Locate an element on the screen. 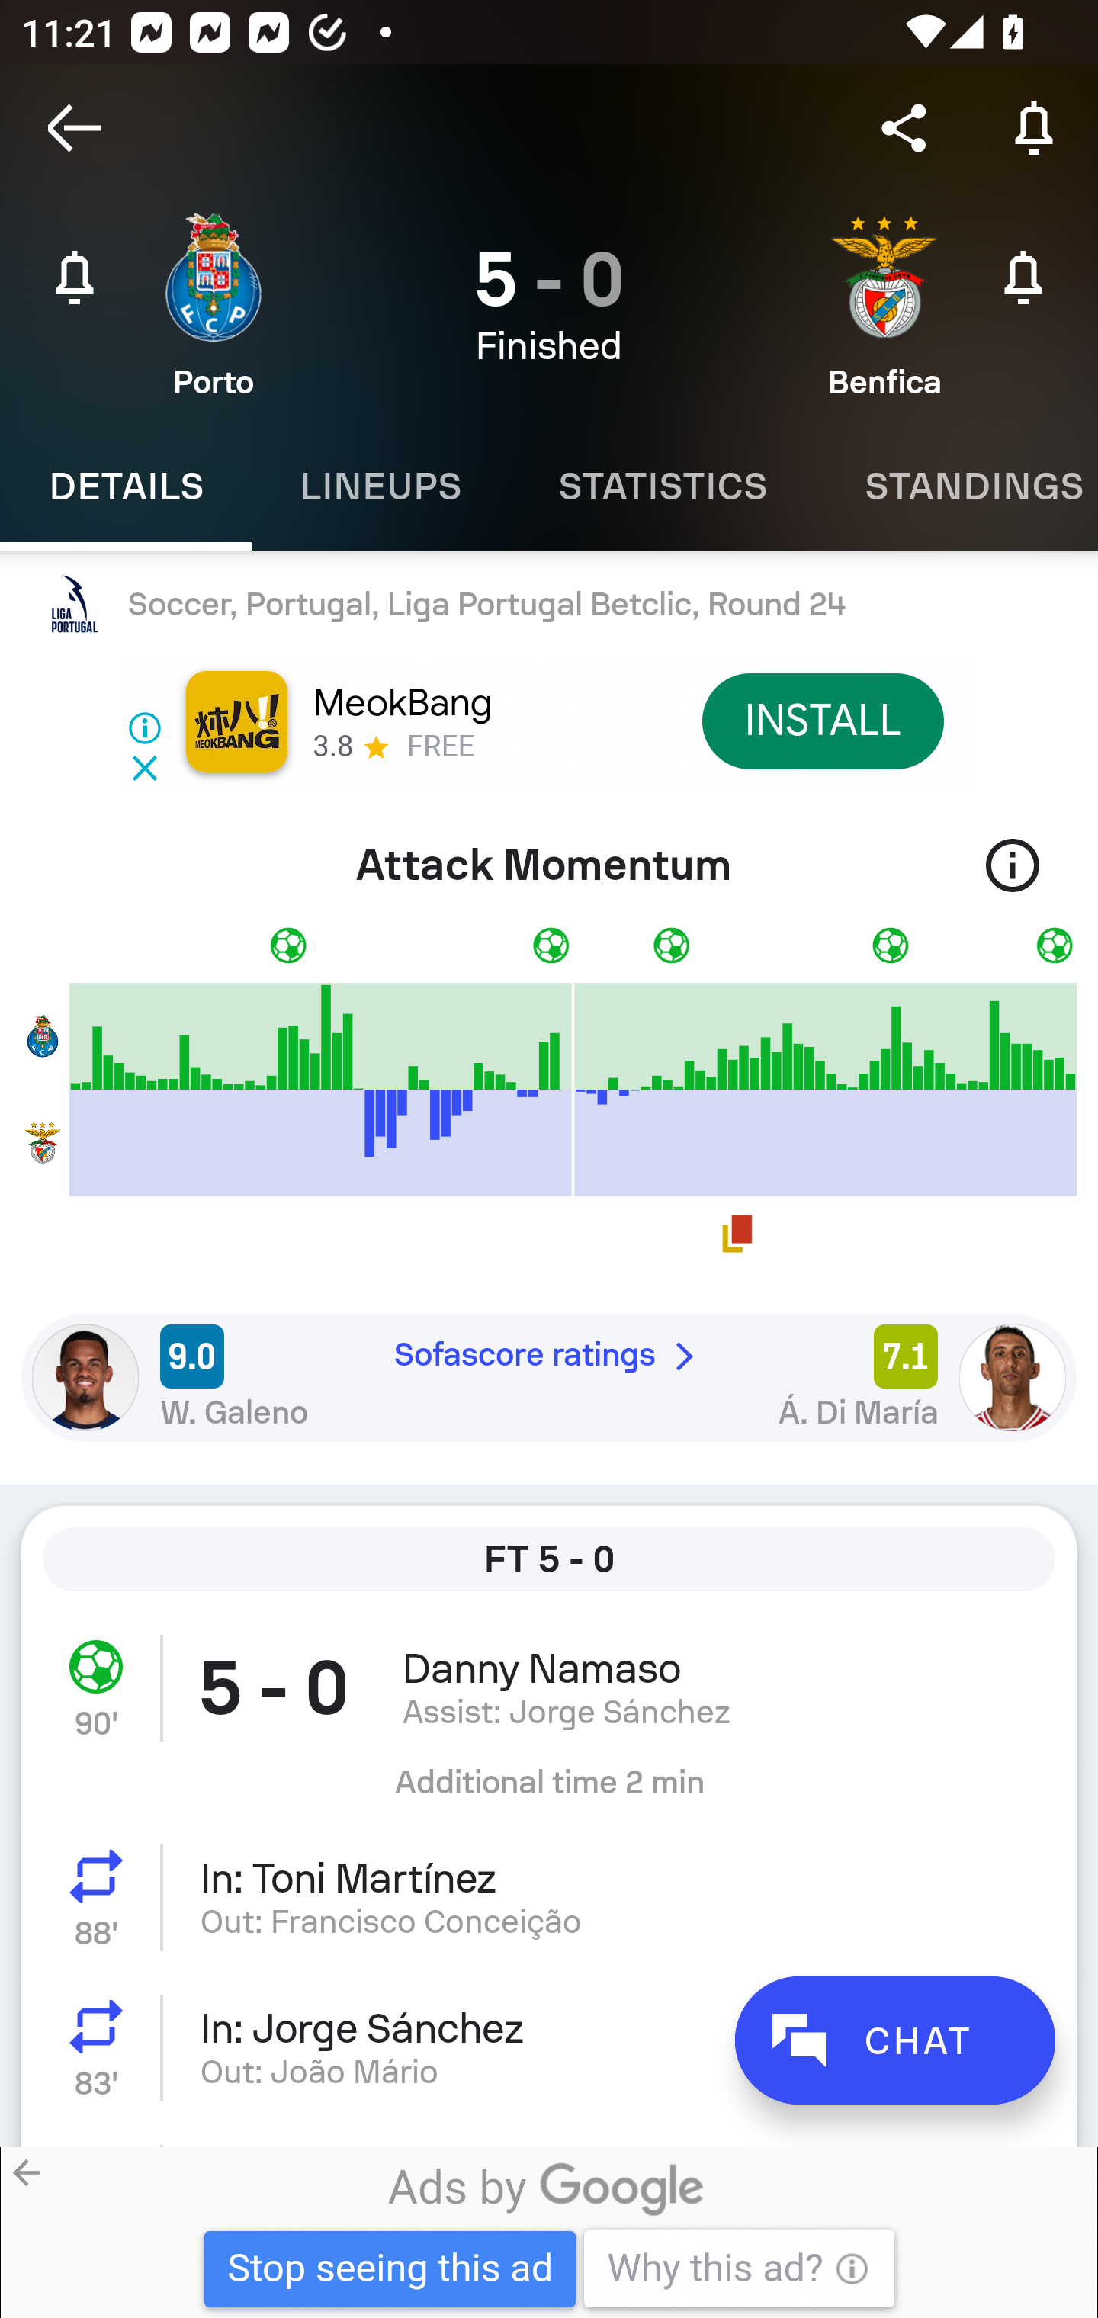 This screenshot has height=2318, width=1098. Navigate up is located at coordinates (75, 128).